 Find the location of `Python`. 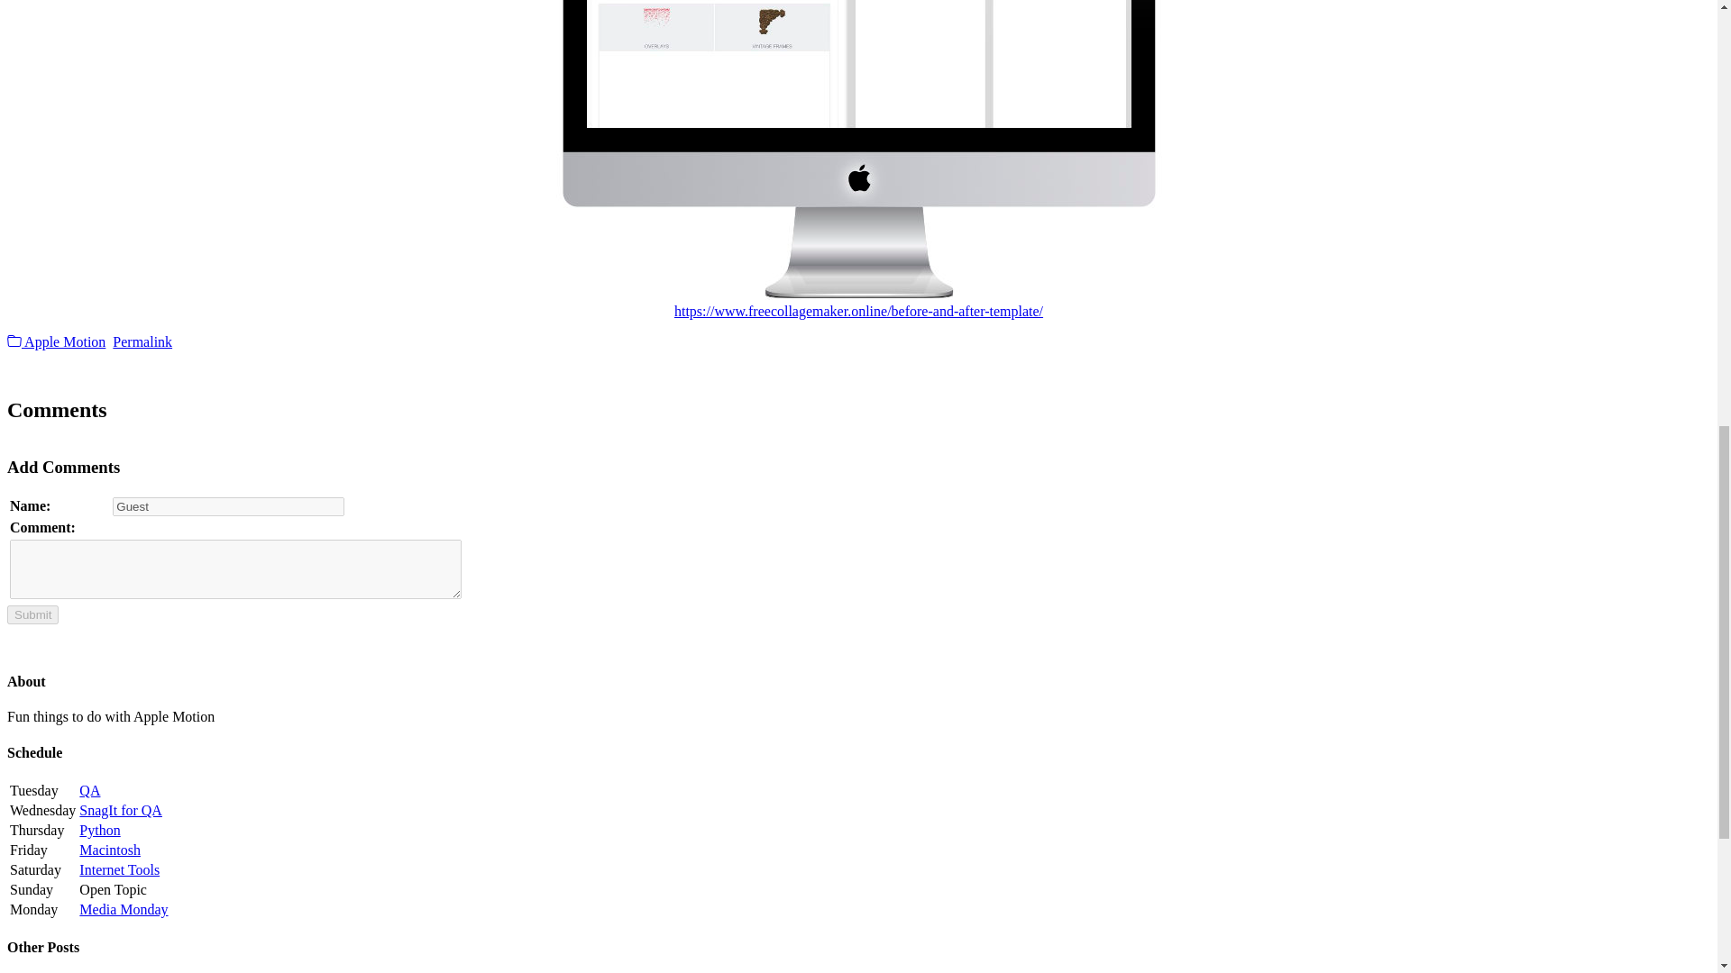

Python is located at coordinates (99, 829).